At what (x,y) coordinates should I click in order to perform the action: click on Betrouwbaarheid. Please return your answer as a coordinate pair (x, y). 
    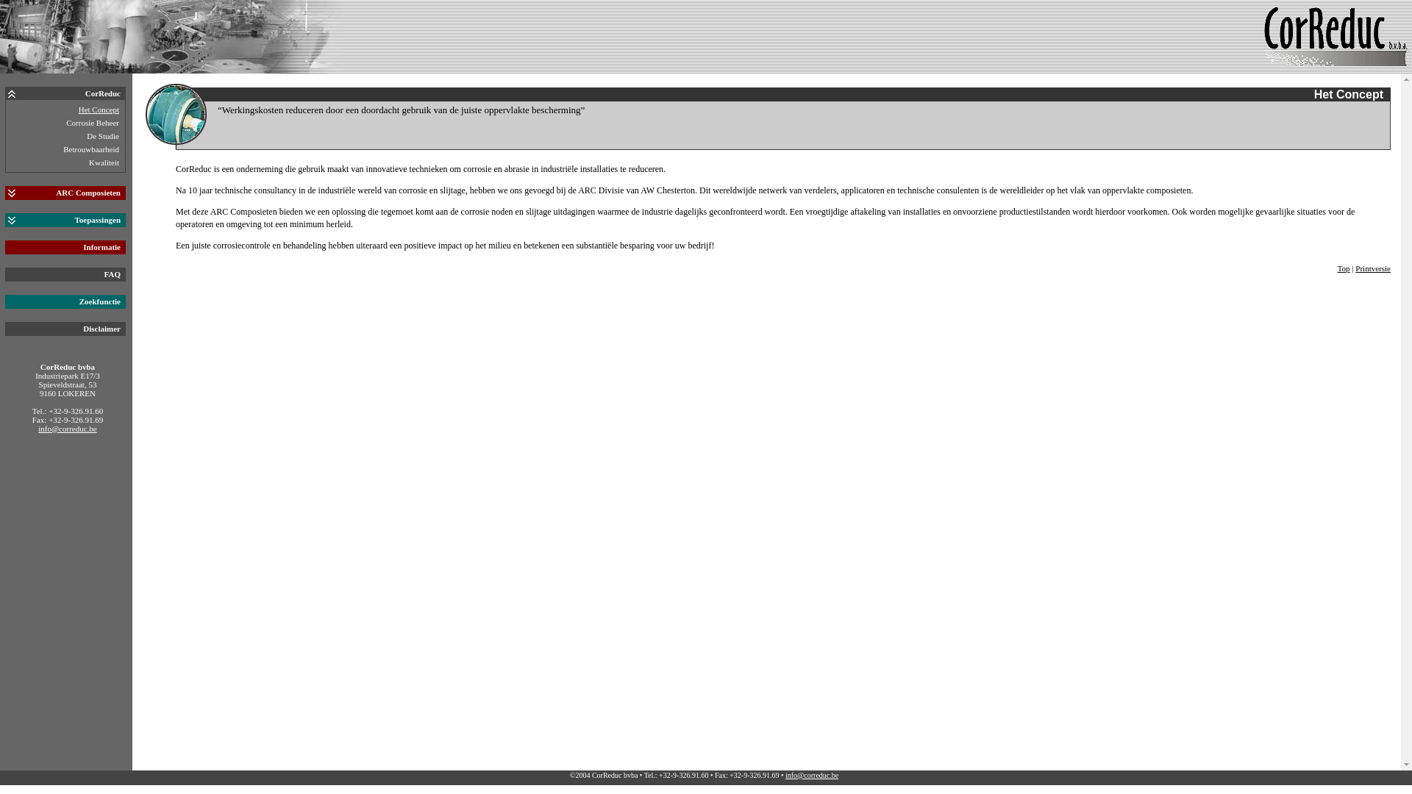
    Looking at the image, I should click on (91, 149).